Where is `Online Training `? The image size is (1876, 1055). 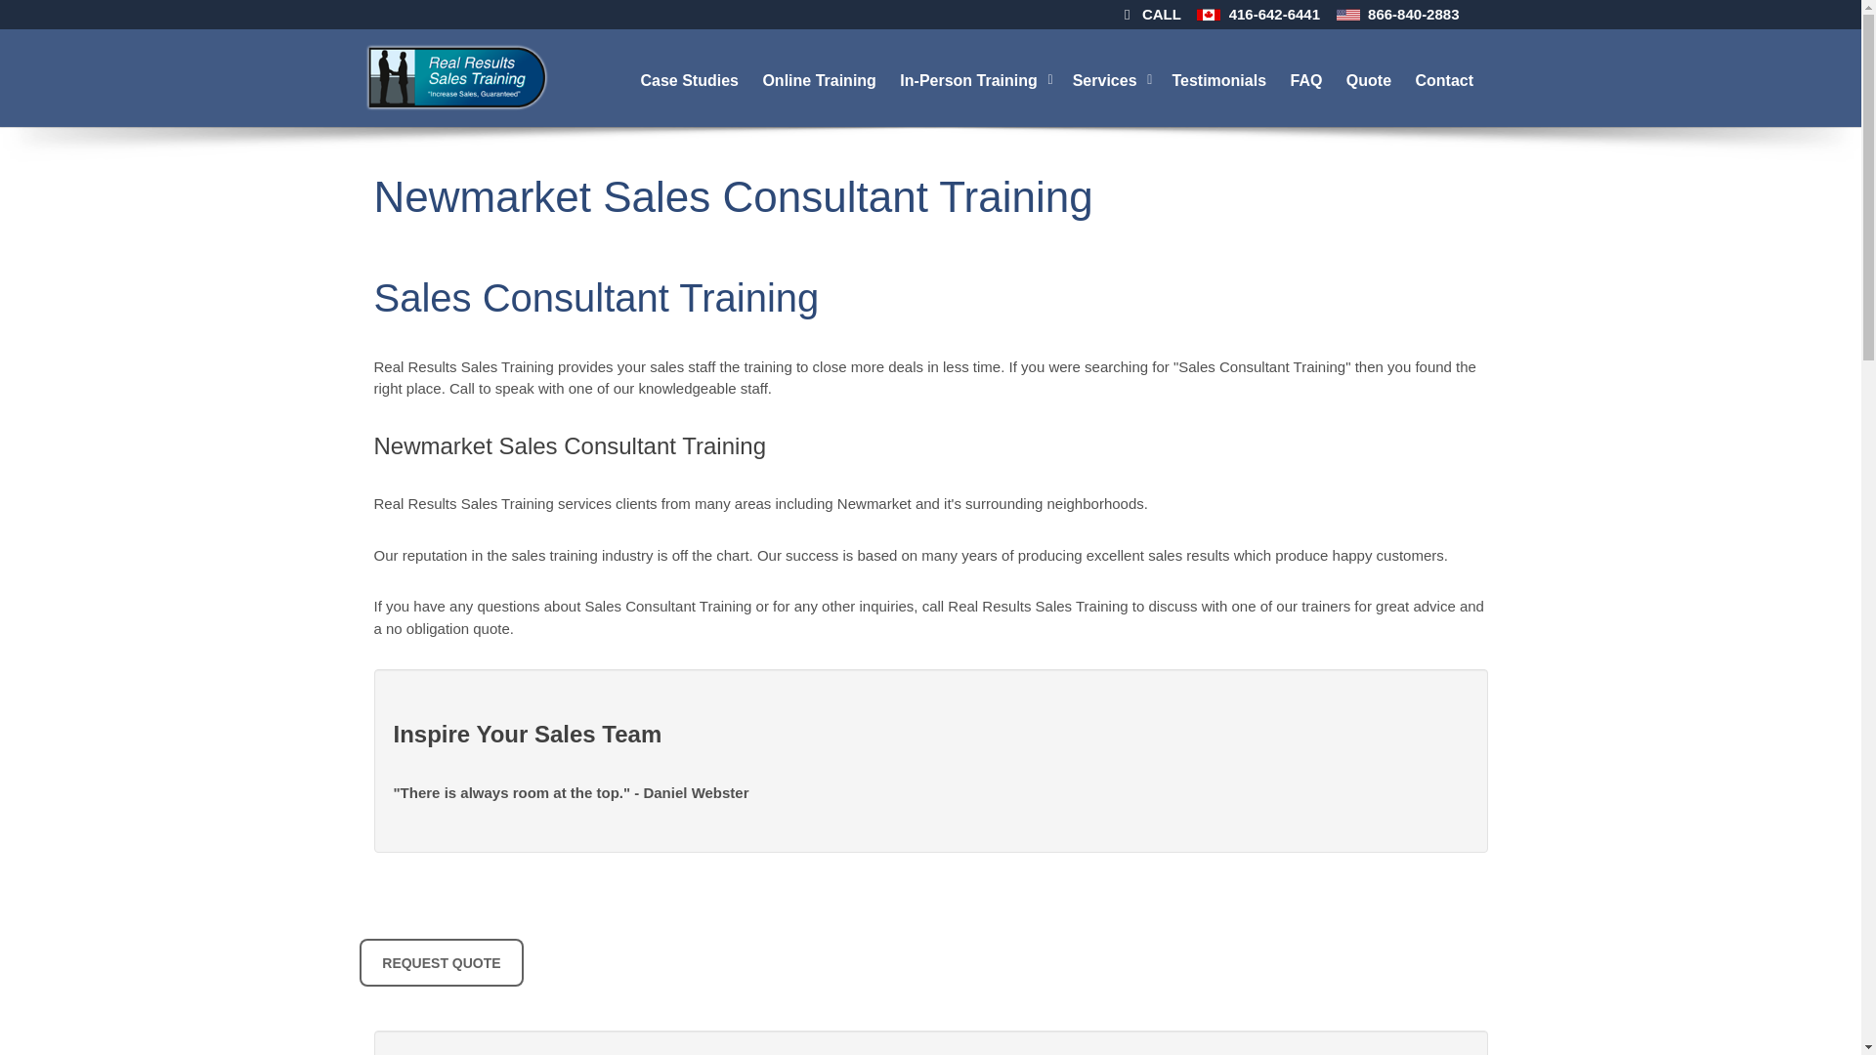 Online Training  is located at coordinates (821, 78).